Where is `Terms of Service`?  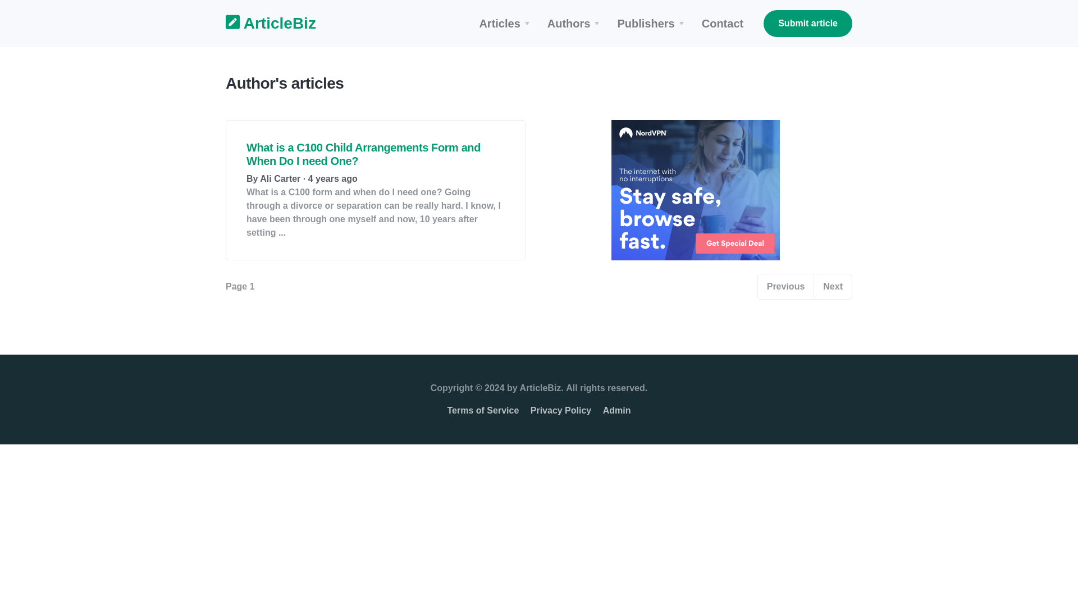
Terms of Service is located at coordinates (483, 410).